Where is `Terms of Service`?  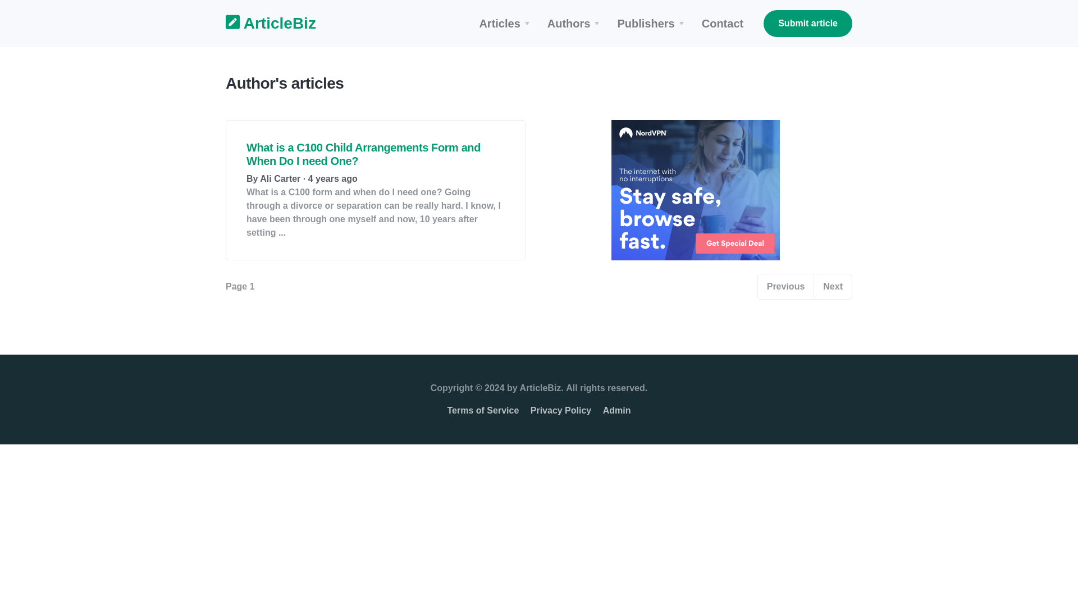
Terms of Service is located at coordinates (483, 410).